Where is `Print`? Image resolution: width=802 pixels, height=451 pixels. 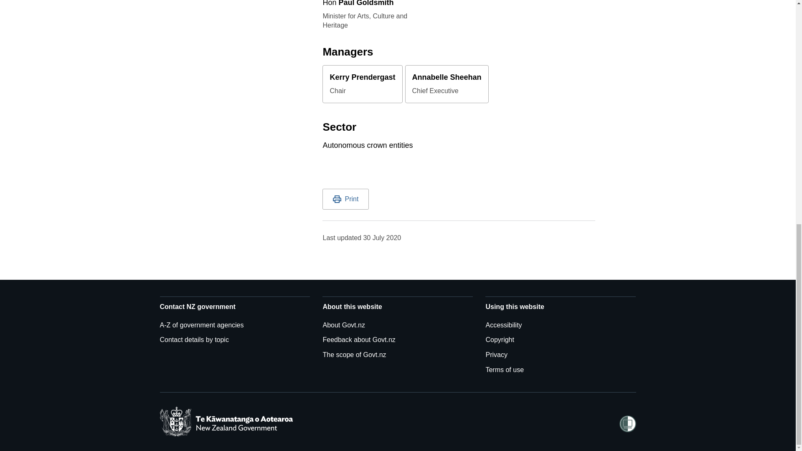
Print is located at coordinates (345, 199).